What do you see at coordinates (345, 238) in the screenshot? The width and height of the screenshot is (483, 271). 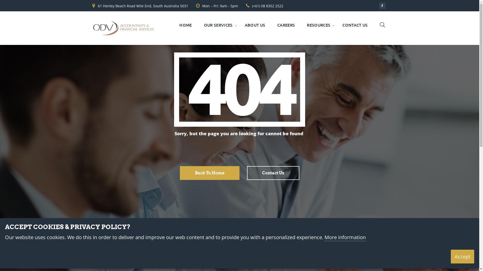 I see `More information` at bounding box center [345, 238].